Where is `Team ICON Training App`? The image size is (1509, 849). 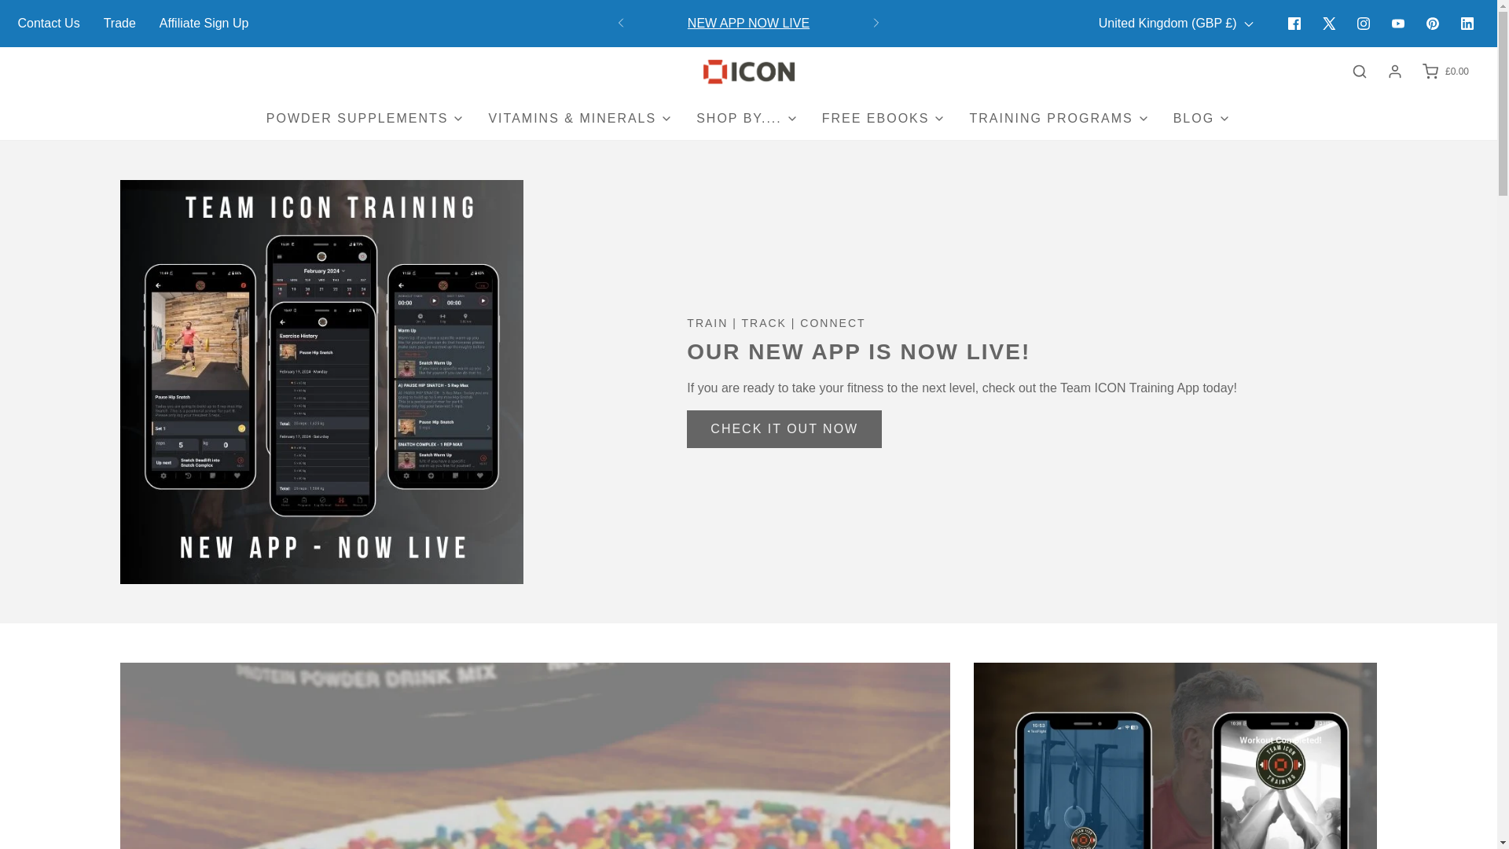 Team ICON Training App is located at coordinates (748, 22).